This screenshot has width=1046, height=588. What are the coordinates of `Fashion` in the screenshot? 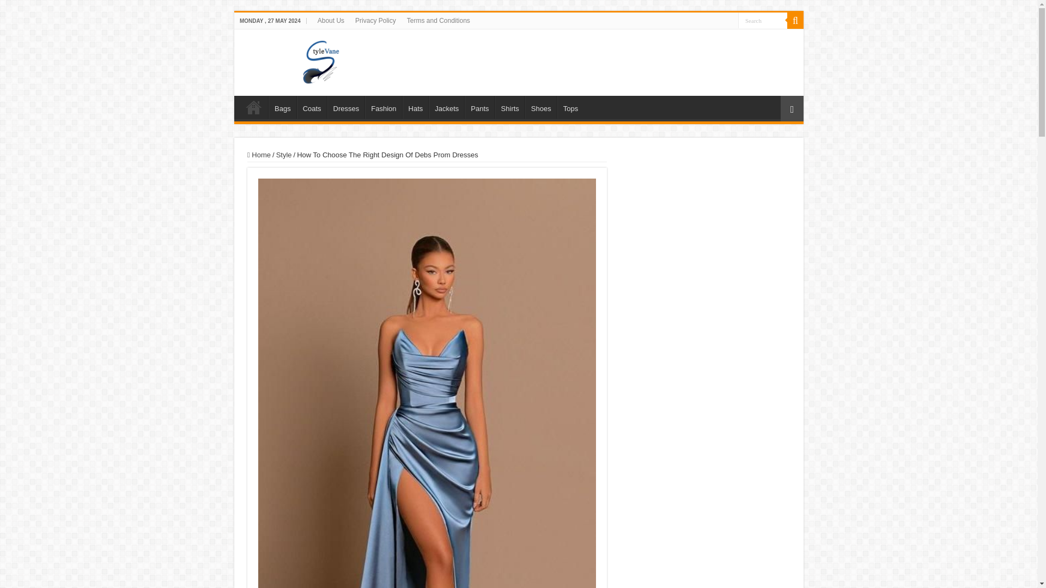 It's located at (384, 107).